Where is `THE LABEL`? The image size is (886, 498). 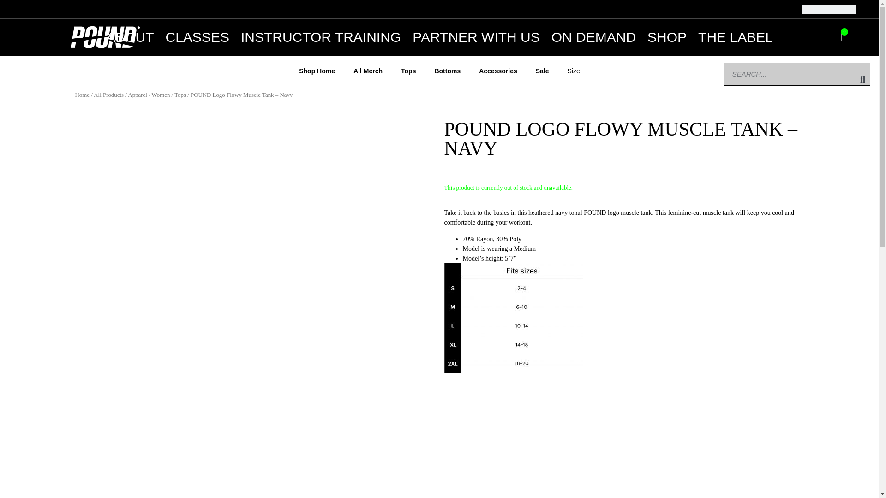 THE LABEL is located at coordinates (735, 37).